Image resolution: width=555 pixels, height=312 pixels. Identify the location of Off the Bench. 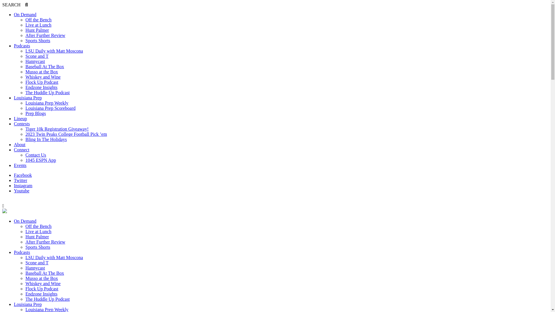
(38, 20).